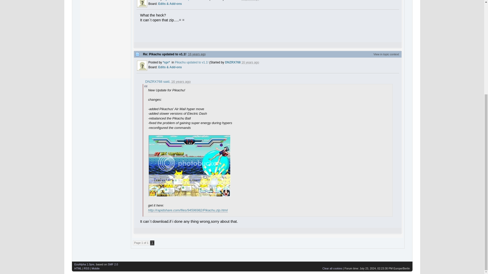  I want to click on February 24, 2008, 07:47:47 pm, so click(181, 82).